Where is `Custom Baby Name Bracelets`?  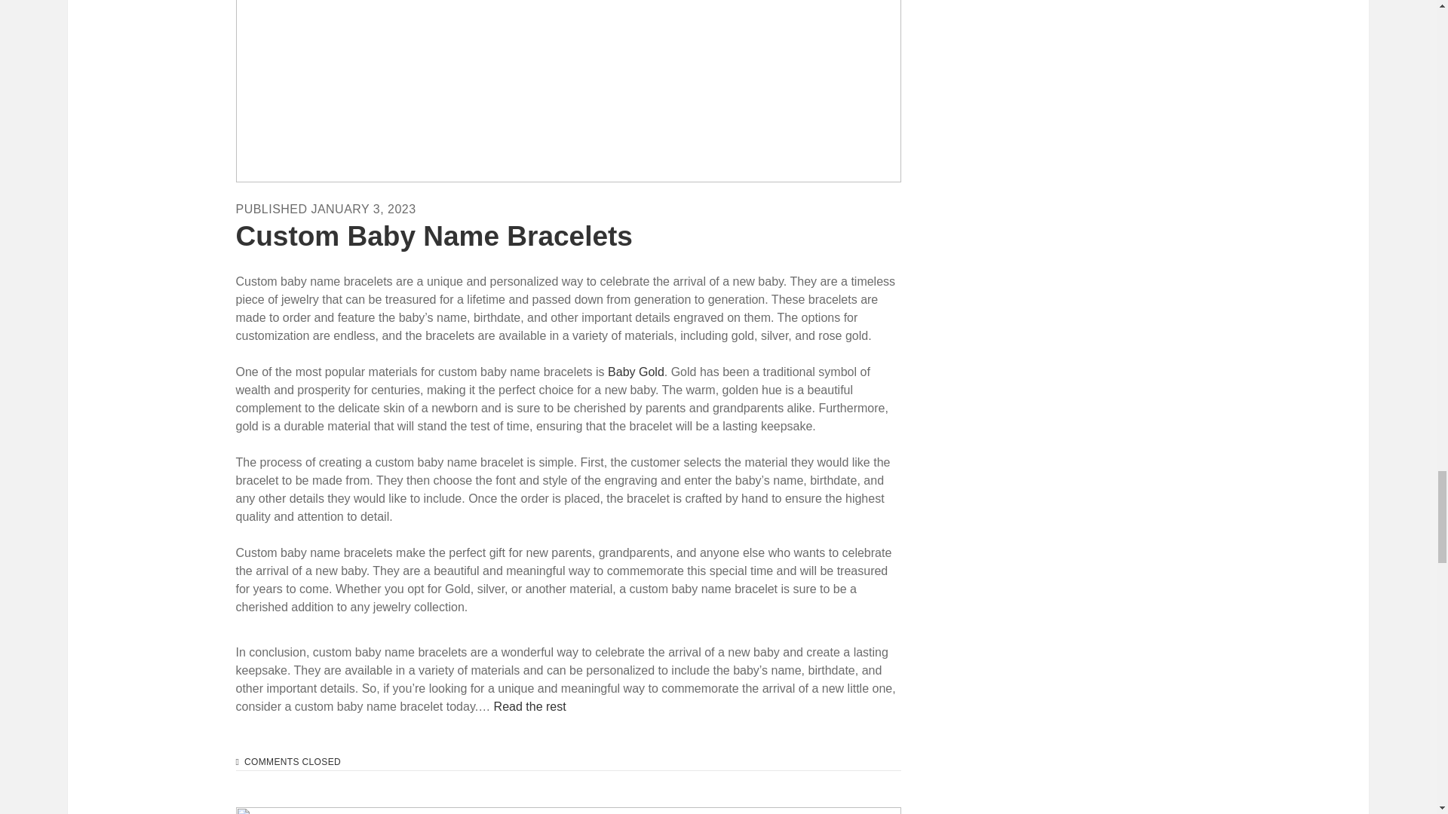 Custom Baby Name Bracelets is located at coordinates (433, 235).